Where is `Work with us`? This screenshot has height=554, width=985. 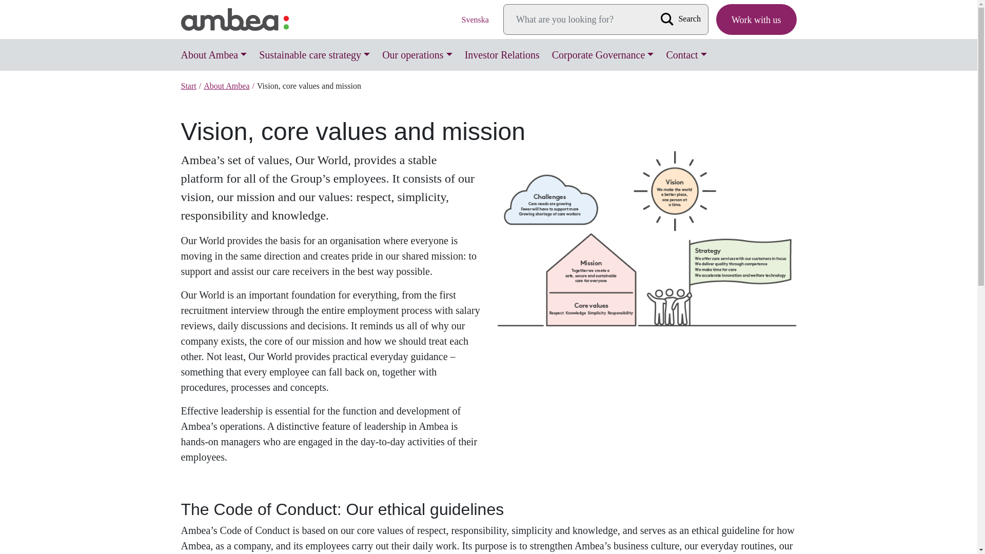
Work with us is located at coordinates (756, 19).